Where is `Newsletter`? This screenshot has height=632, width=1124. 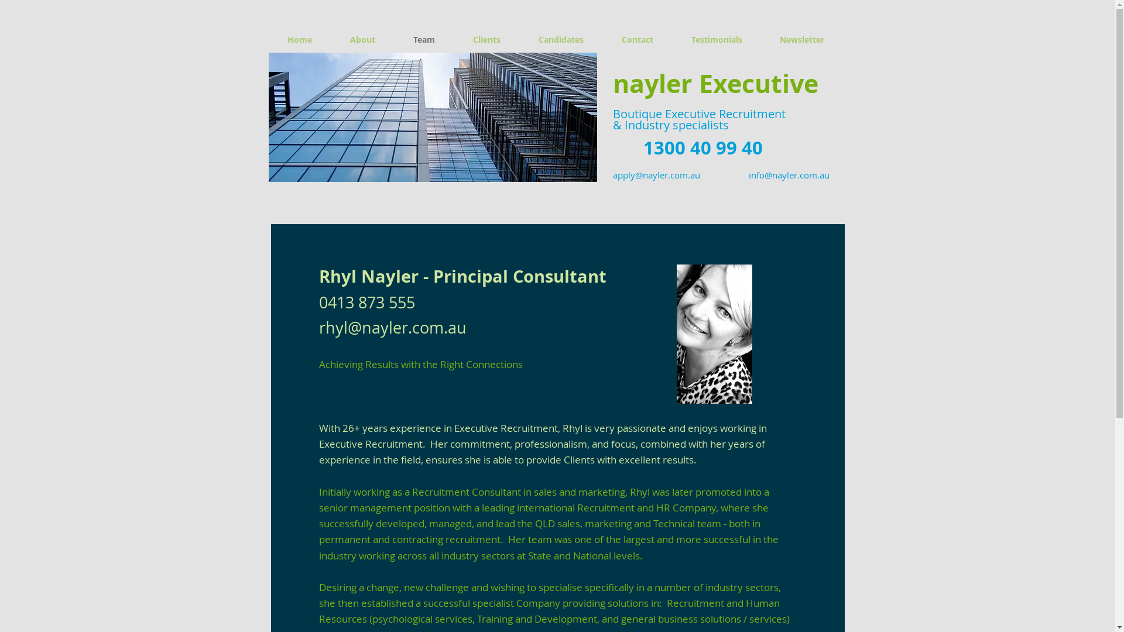
Newsletter is located at coordinates (802, 40).